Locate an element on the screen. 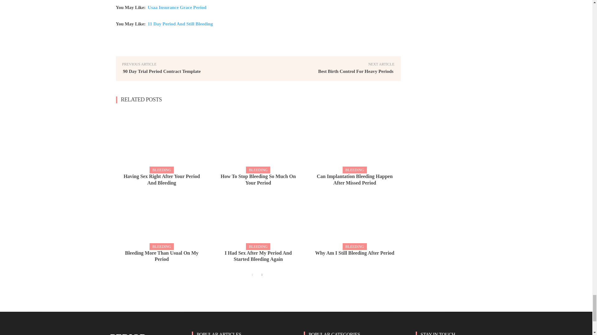 This screenshot has width=597, height=335. Having Sex Right After Your Period And Bleeding is located at coordinates (161, 141).